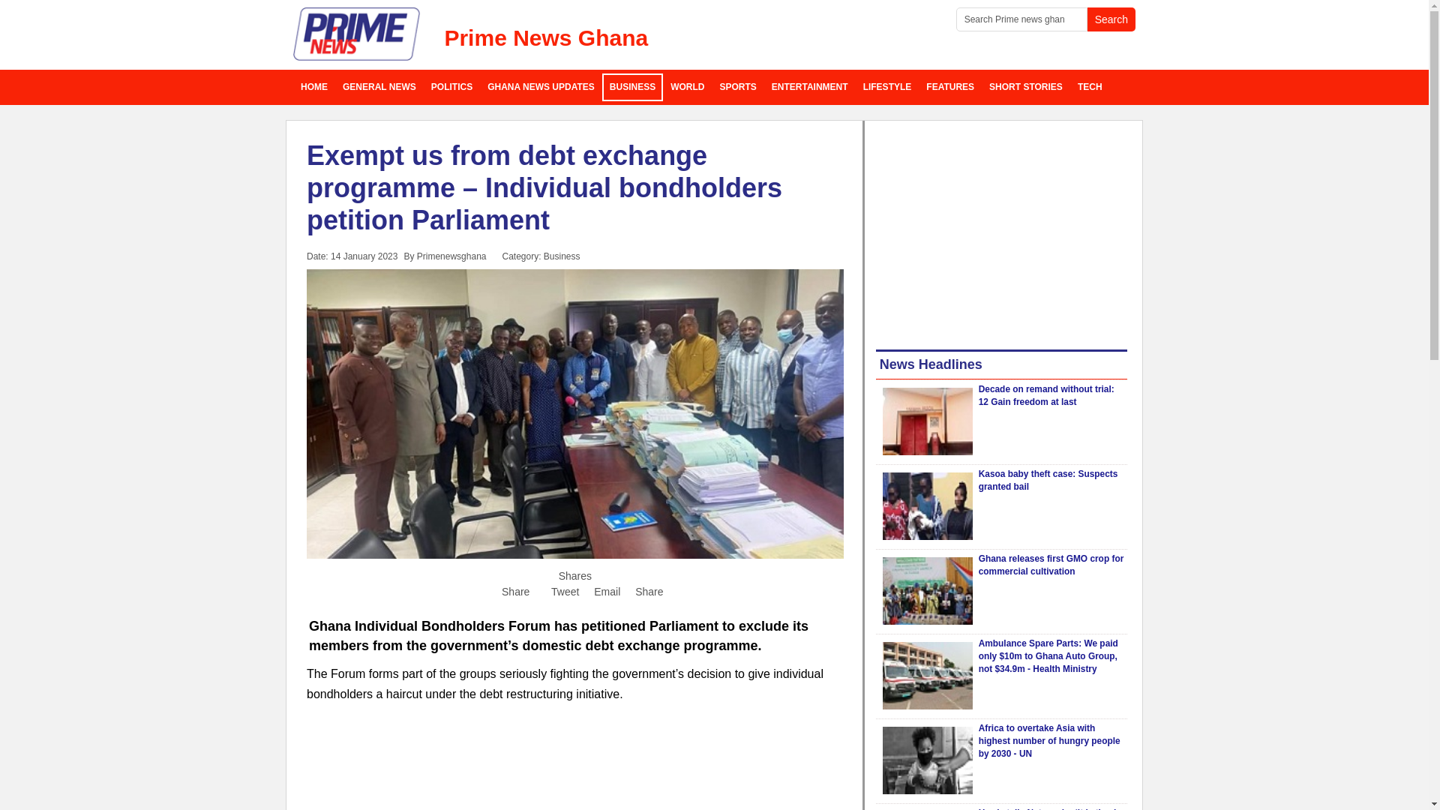  What do you see at coordinates (927, 591) in the screenshot?
I see `Ghana releases first GMO crop for commercial cultivation` at bounding box center [927, 591].